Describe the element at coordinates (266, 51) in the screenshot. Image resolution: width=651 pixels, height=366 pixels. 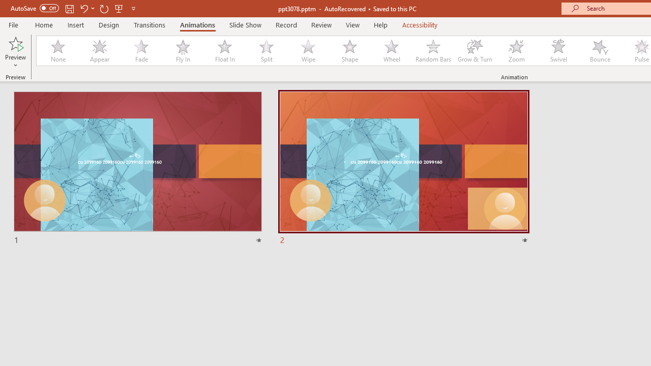
I see `Split` at that location.